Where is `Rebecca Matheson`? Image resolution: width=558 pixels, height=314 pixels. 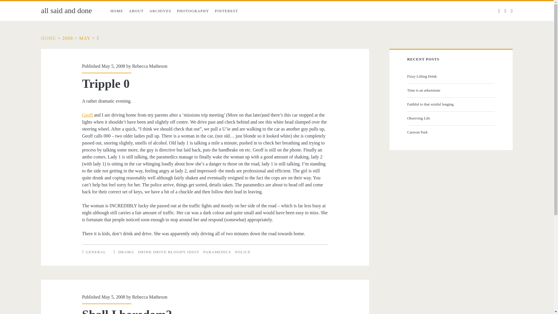
Rebecca Matheson is located at coordinates (150, 297).